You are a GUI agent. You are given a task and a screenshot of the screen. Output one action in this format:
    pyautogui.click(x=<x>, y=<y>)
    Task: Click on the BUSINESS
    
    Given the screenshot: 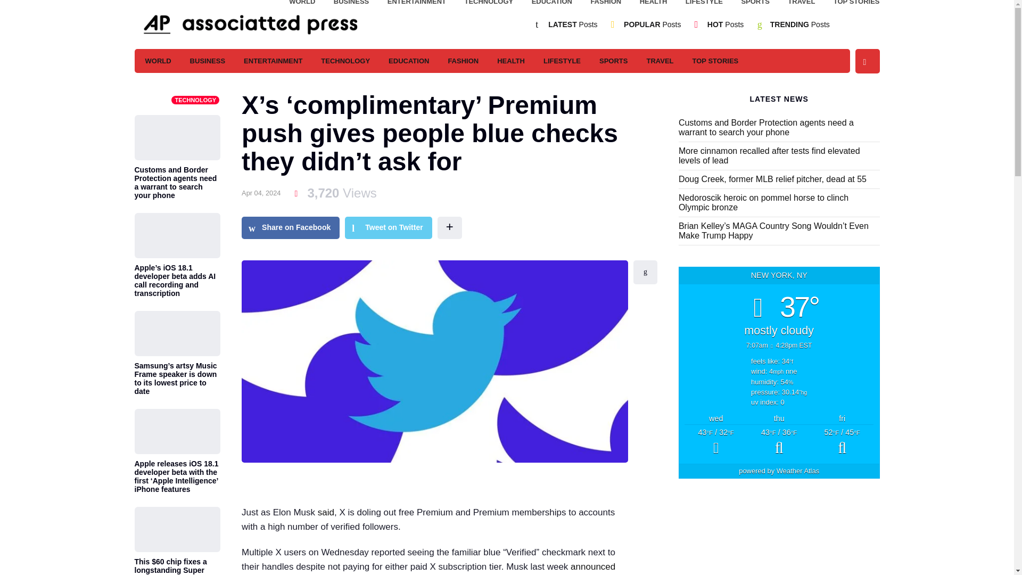 What is the action you would take?
    pyautogui.click(x=208, y=61)
    